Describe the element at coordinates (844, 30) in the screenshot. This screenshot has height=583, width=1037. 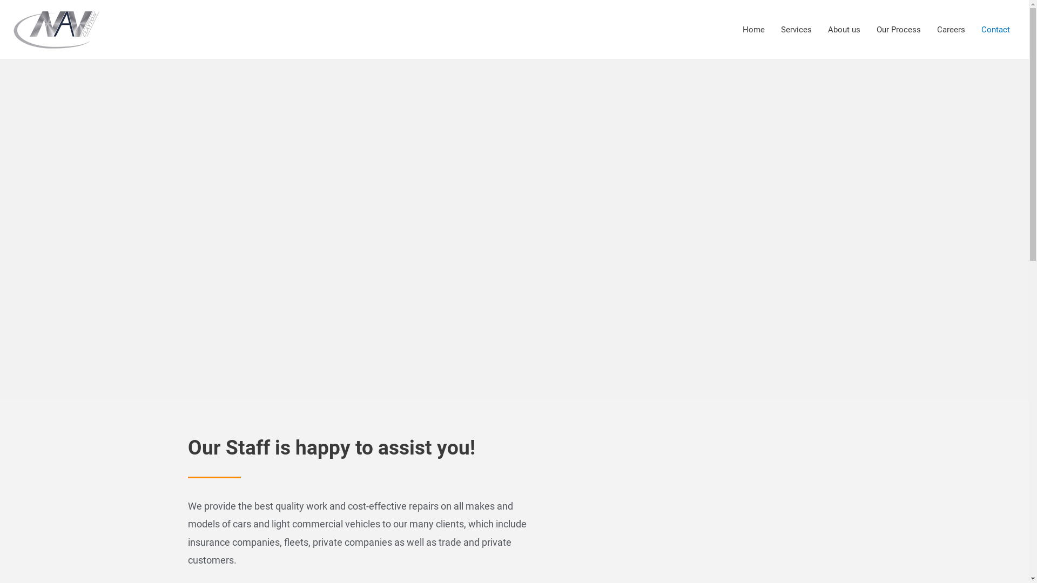
I see `About us` at that location.